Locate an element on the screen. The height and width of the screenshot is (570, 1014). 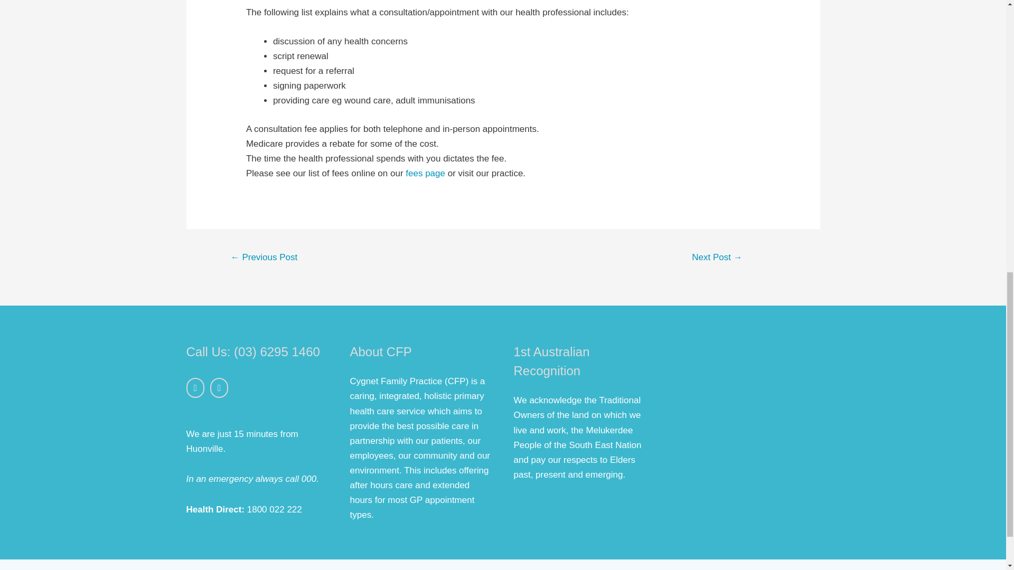
Urgent and After-Hours Service is located at coordinates (264, 258).